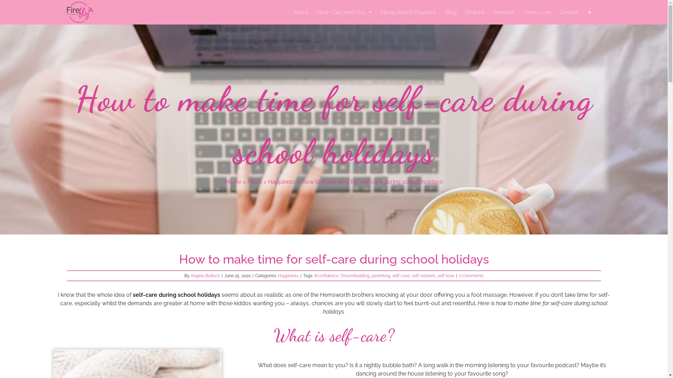  What do you see at coordinates (381, 276) in the screenshot?
I see `parenting` at bounding box center [381, 276].